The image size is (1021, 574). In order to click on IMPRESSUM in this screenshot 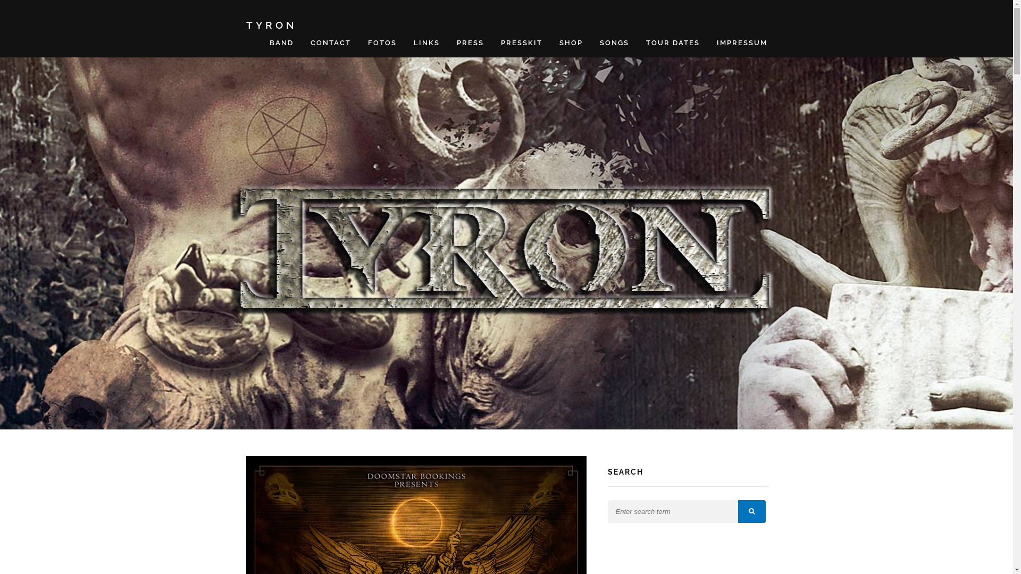, I will do `click(742, 43)`.